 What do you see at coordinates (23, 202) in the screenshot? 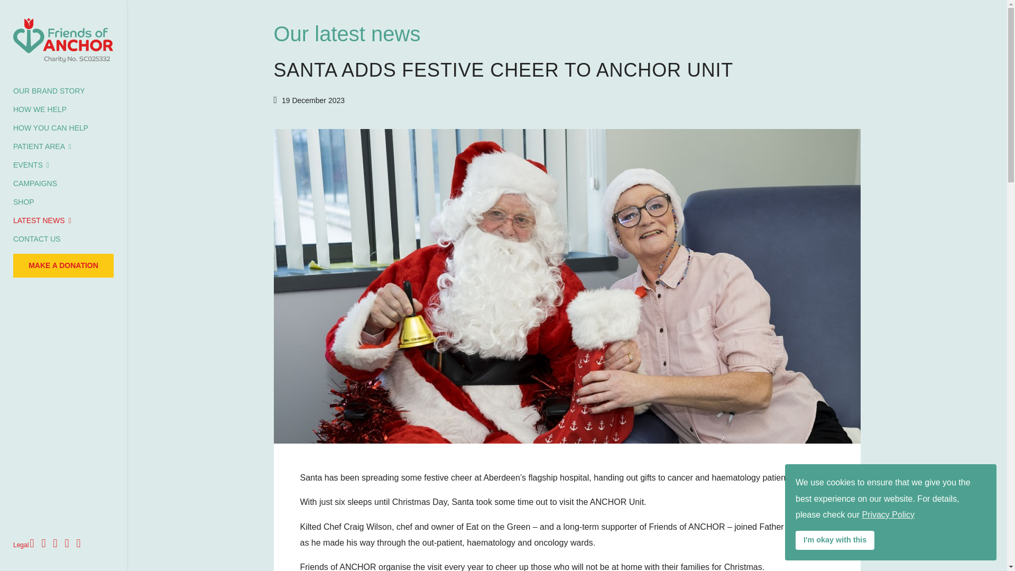
I see `SHOP` at bounding box center [23, 202].